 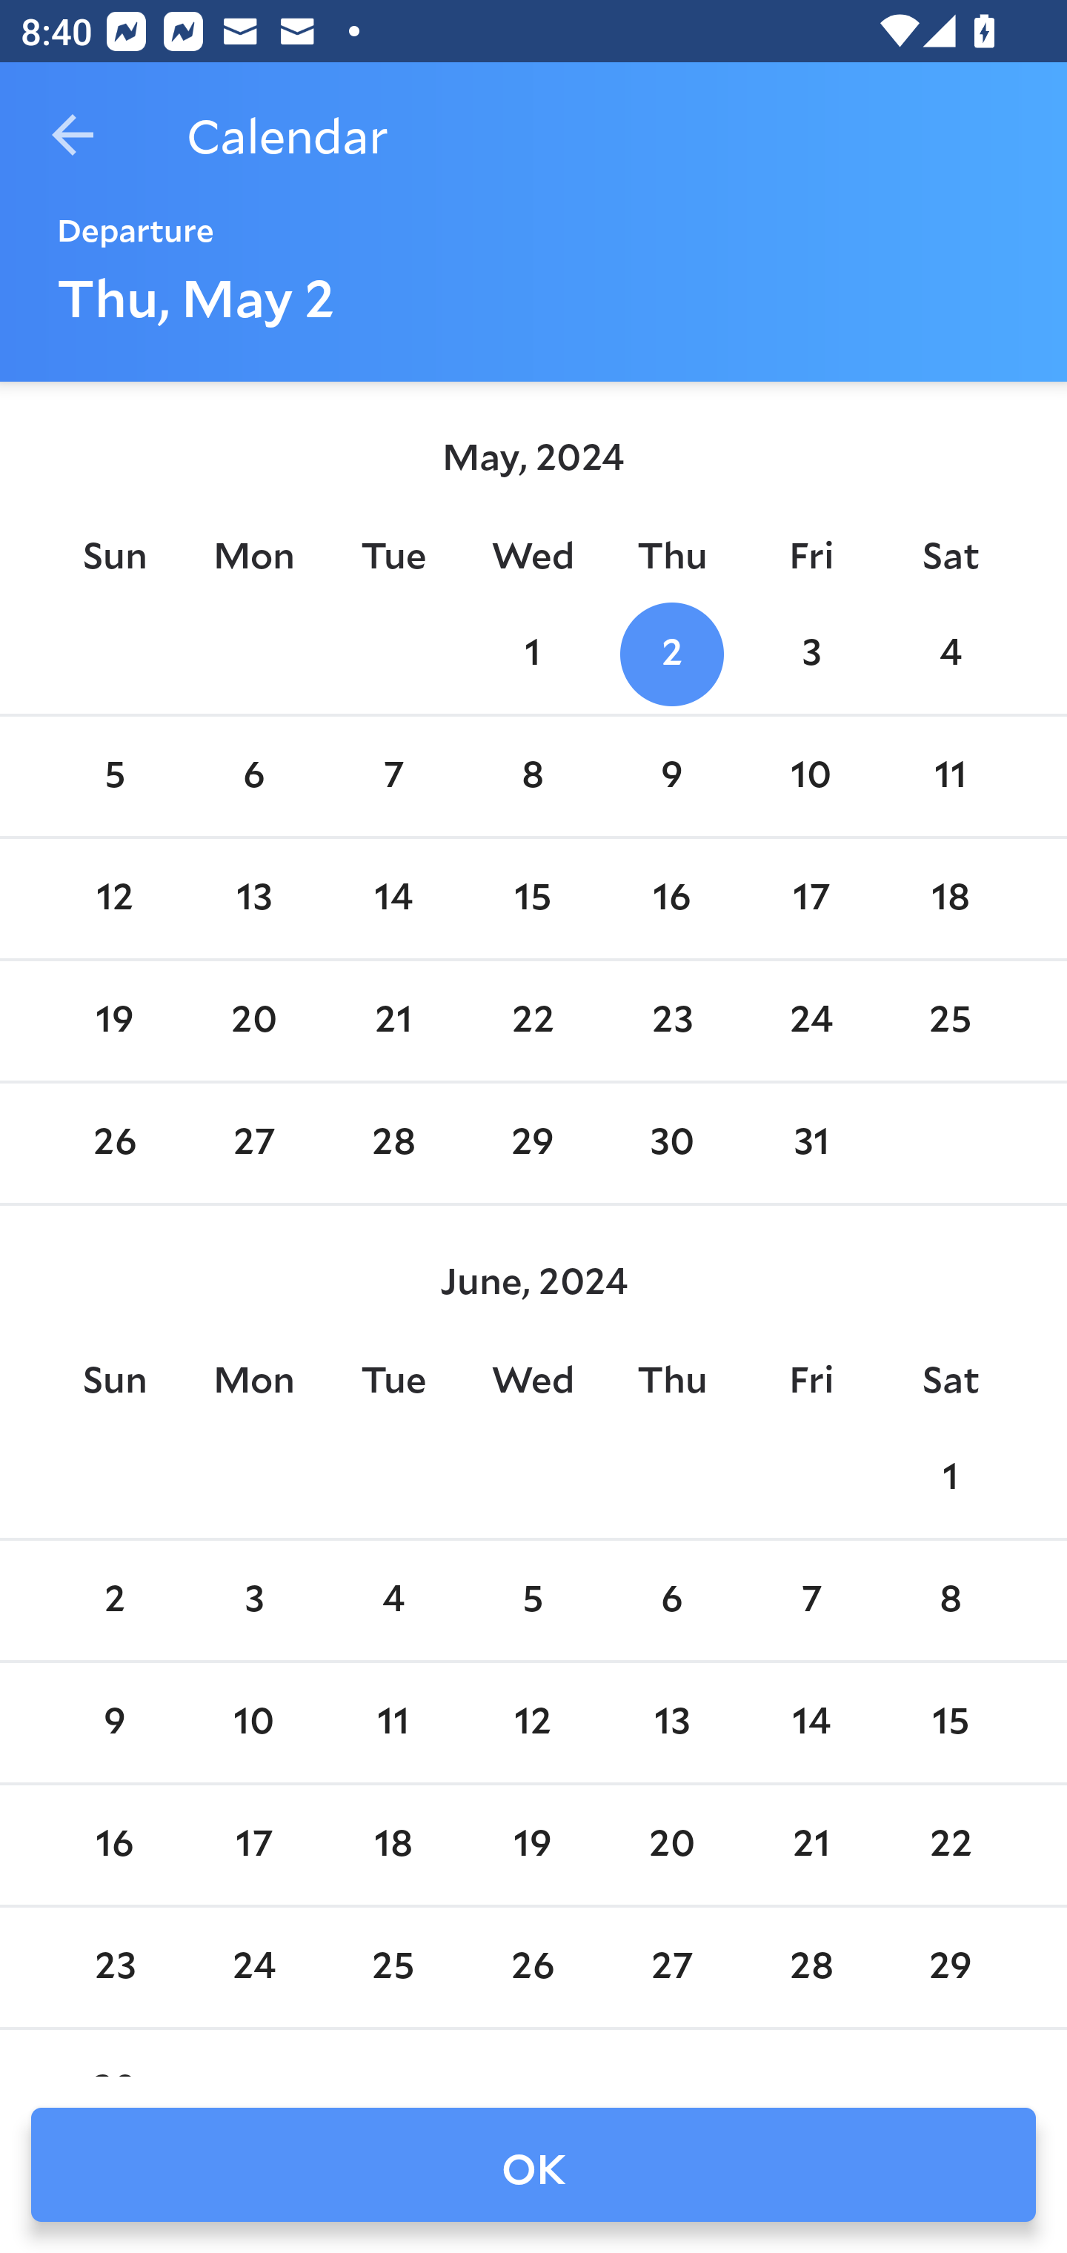 What do you see at coordinates (533, 1144) in the screenshot?
I see `29` at bounding box center [533, 1144].